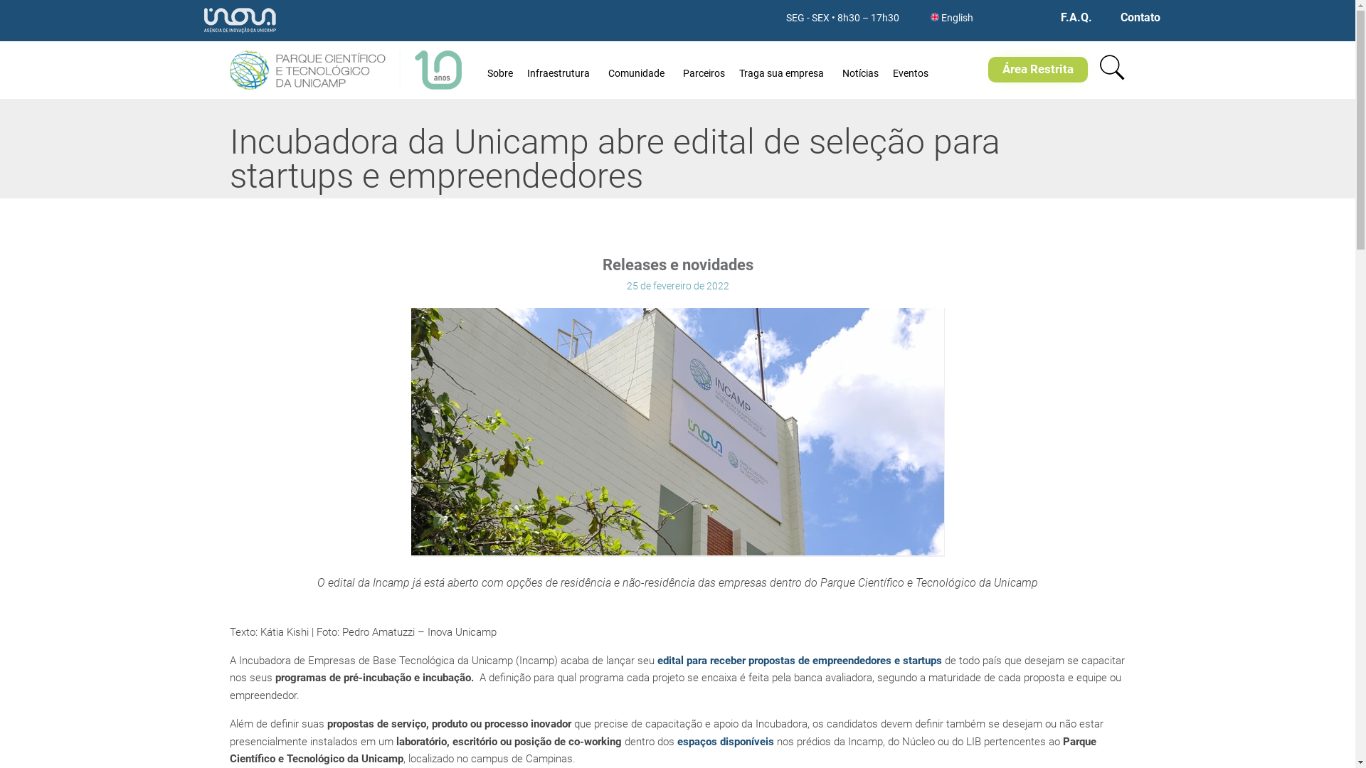 Image resolution: width=1366 pixels, height=768 pixels. I want to click on Eventos, so click(911, 70).